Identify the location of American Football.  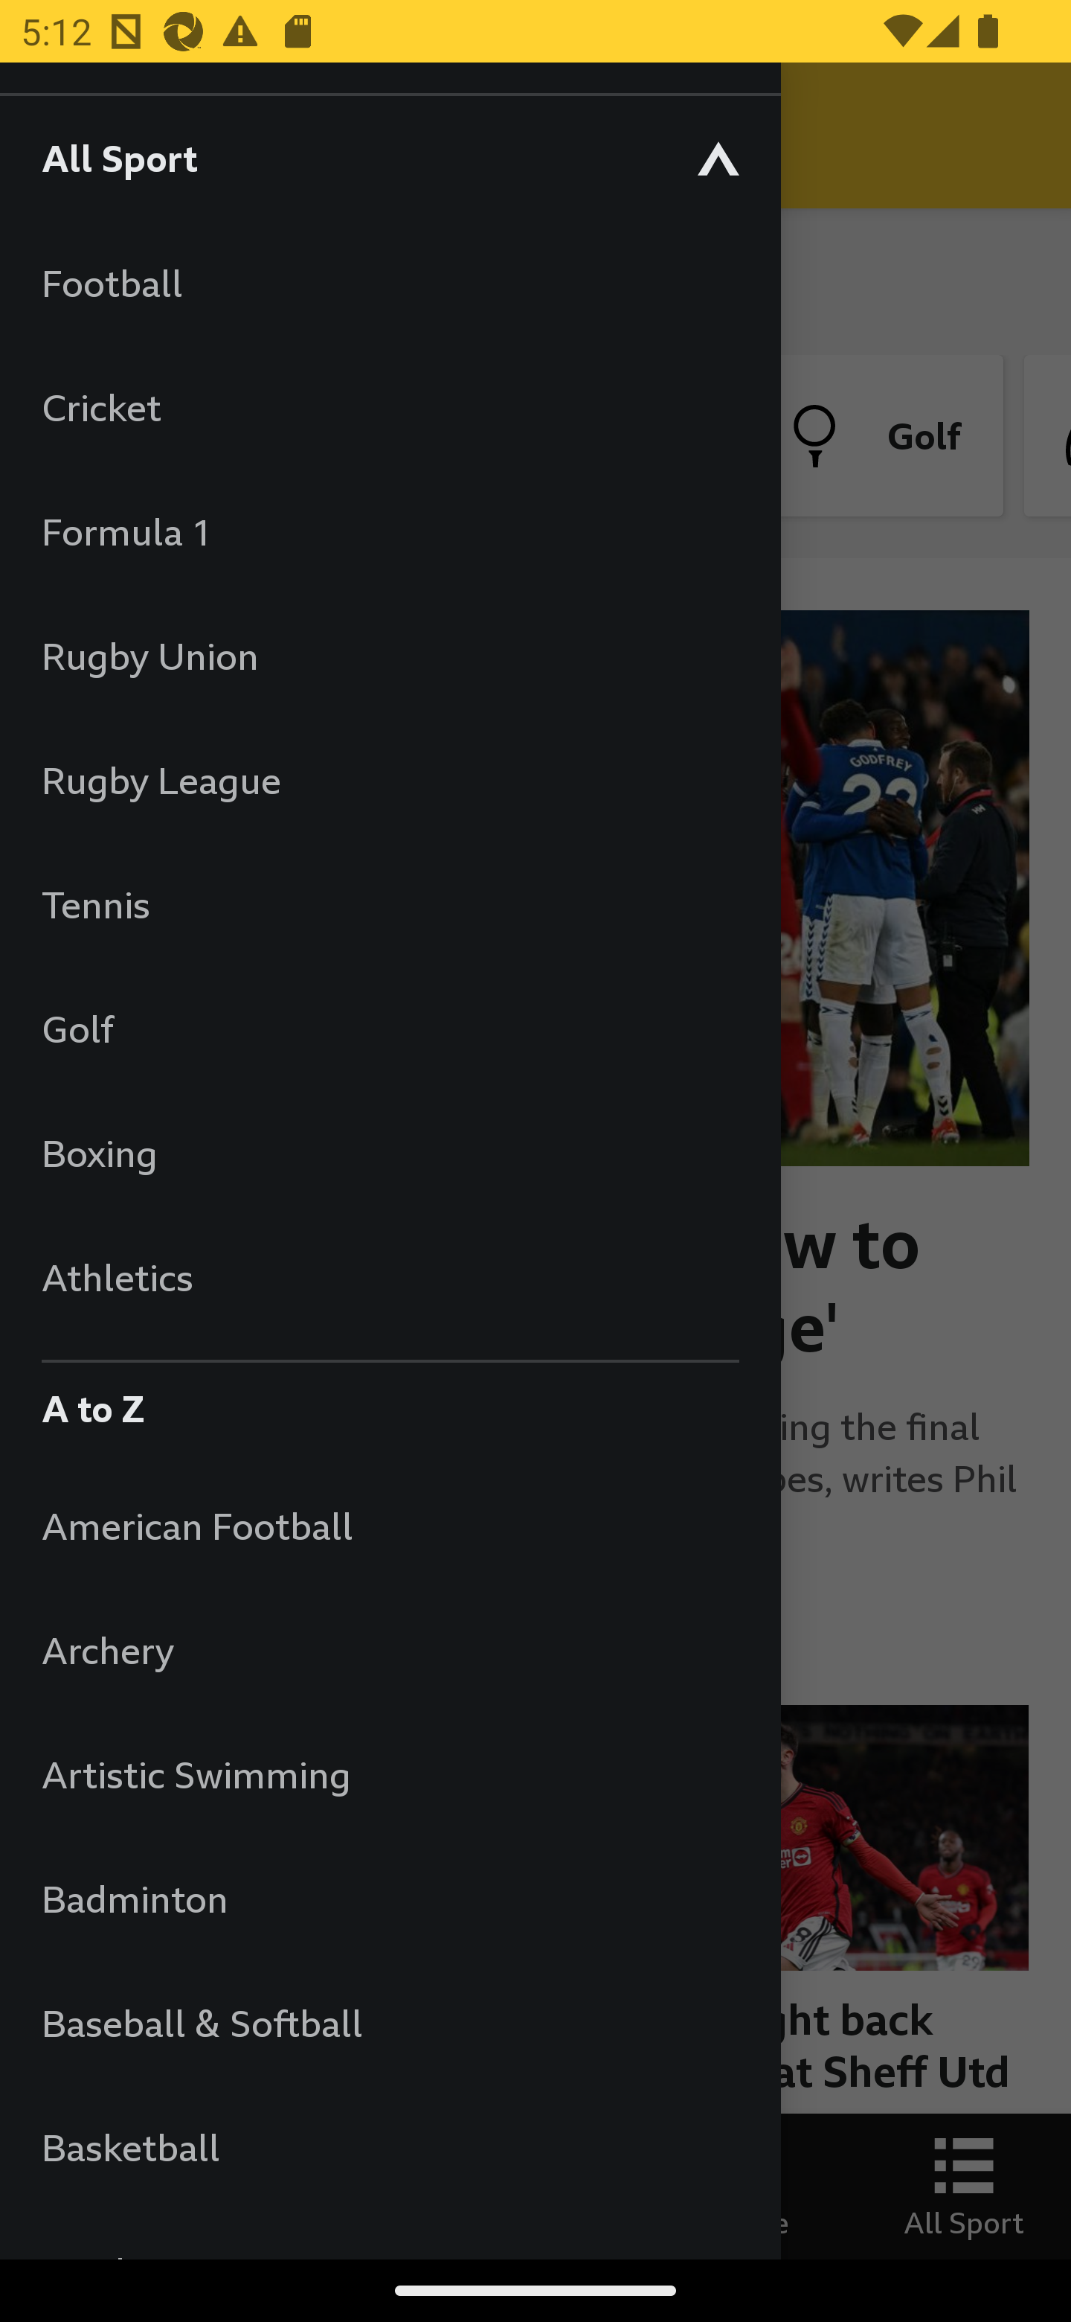
(390, 1526).